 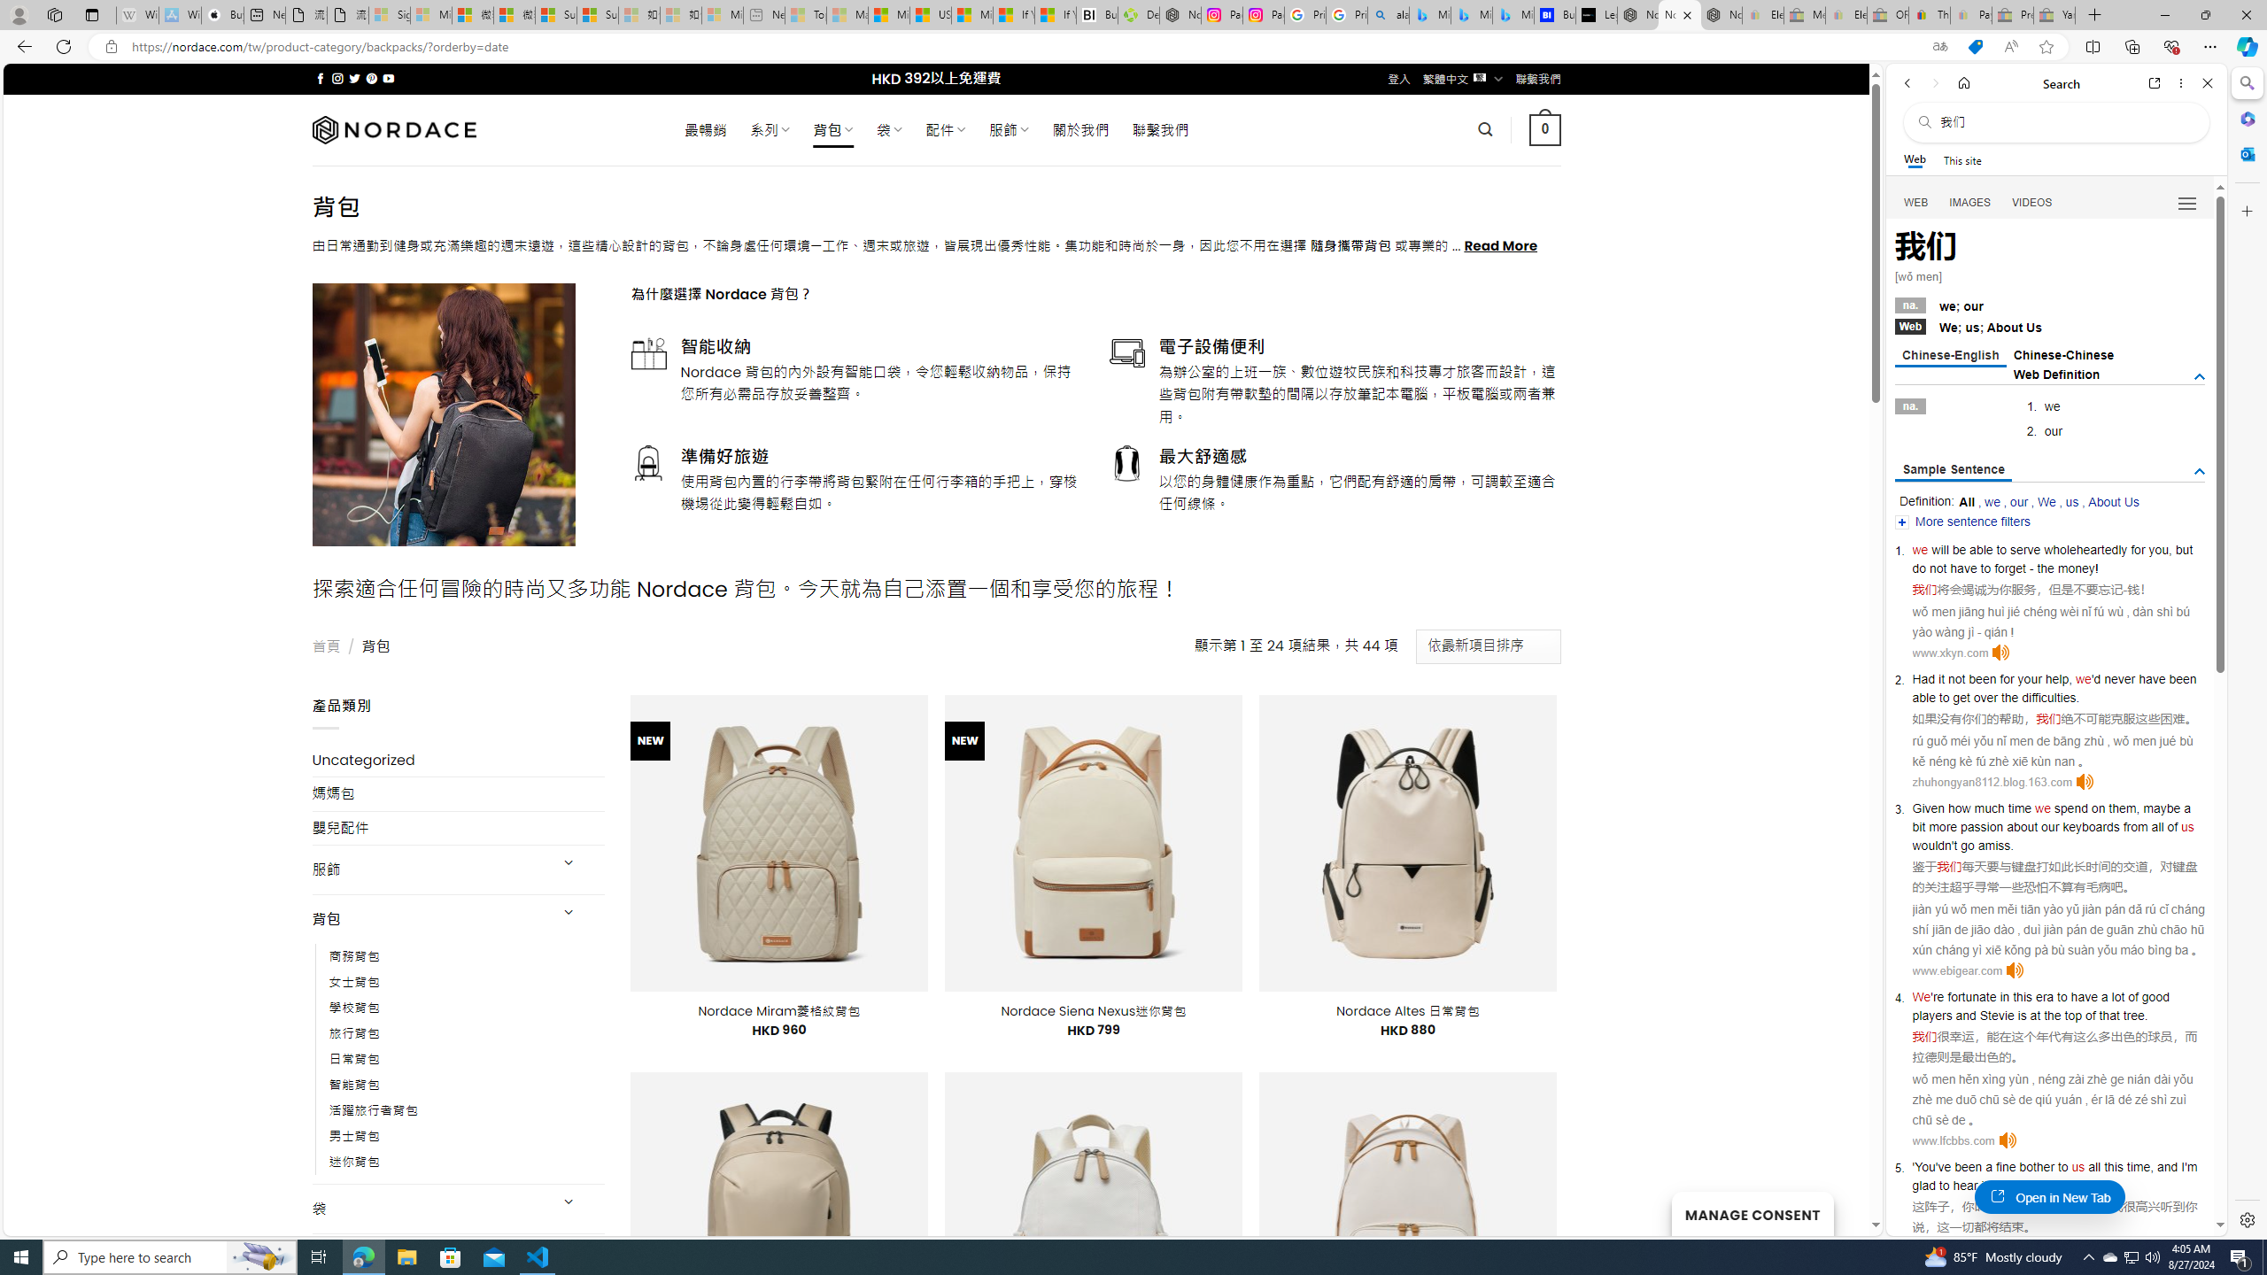 What do you see at coordinates (1957, 970) in the screenshot?
I see `www.ebigear.com` at bounding box center [1957, 970].